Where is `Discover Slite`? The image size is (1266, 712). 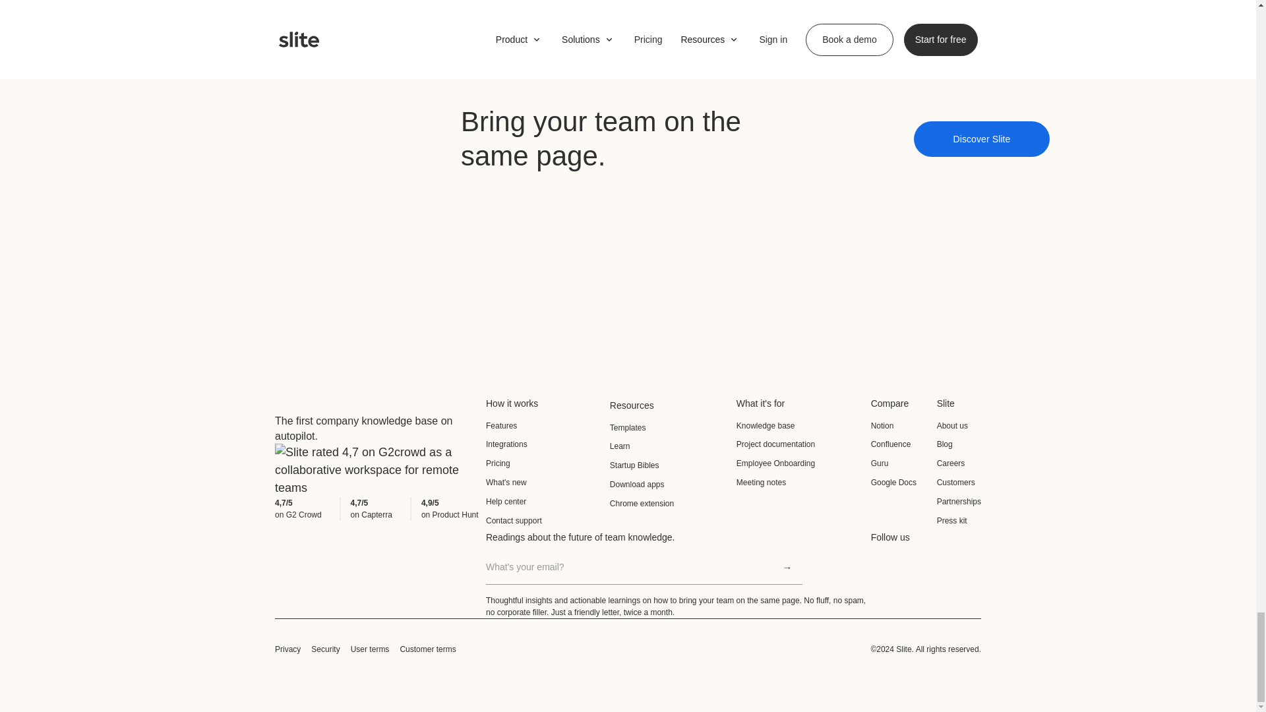 Discover Slite is located at coordinates (982, 138).